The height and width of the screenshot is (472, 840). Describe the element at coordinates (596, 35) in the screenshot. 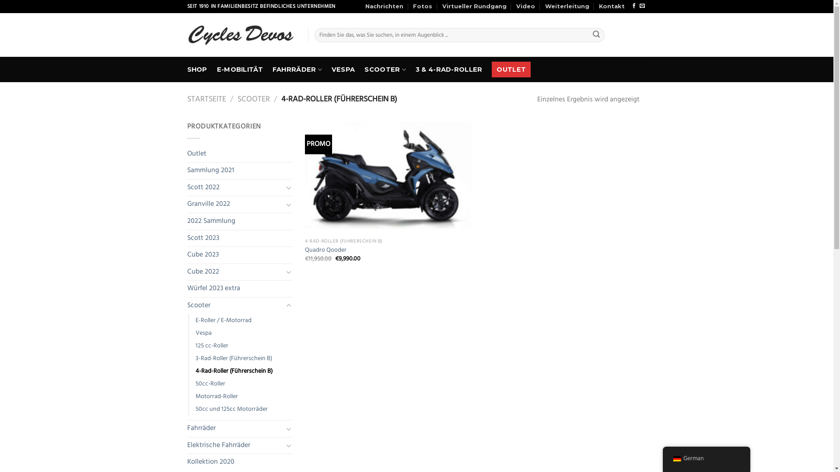

I see `Suche` at that location.